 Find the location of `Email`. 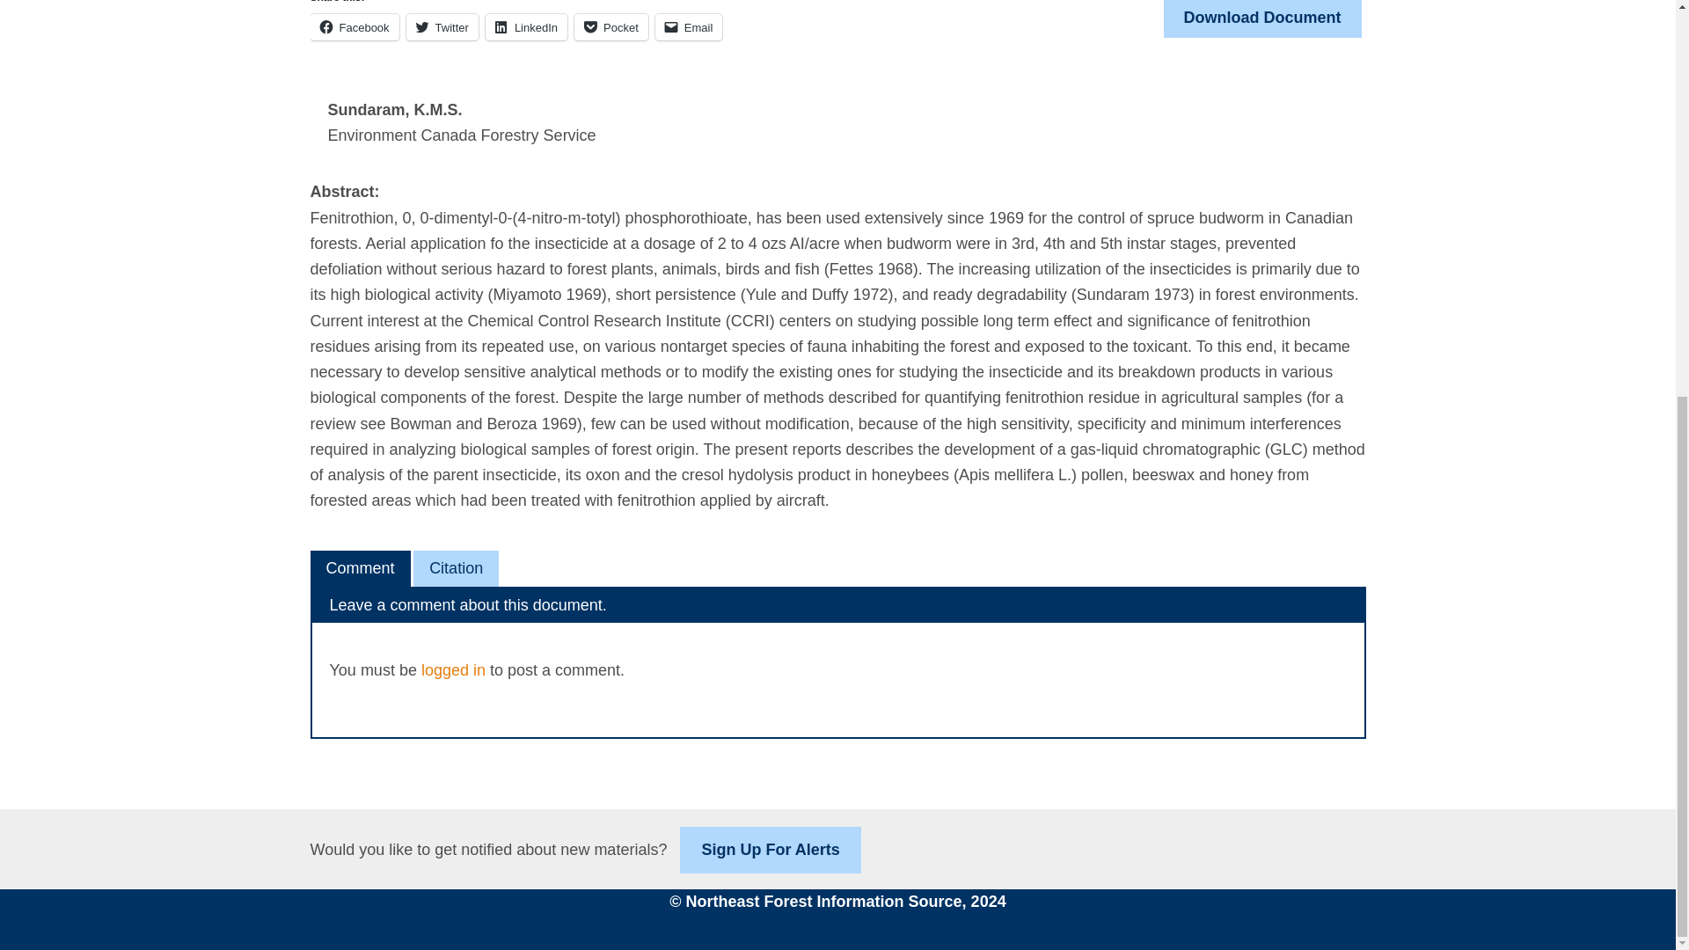

Email is located at coordinates (688, 27).